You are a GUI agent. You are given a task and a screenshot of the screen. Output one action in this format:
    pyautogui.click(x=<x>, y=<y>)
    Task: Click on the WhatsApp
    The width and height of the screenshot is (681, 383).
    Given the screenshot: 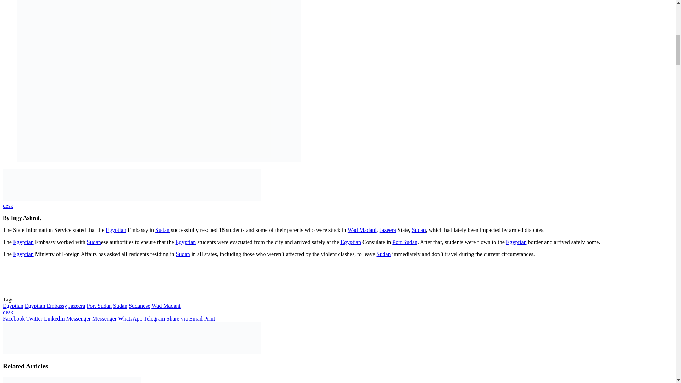 What is the action you would take?
    pyautogui.click(x=131, y=318)
    